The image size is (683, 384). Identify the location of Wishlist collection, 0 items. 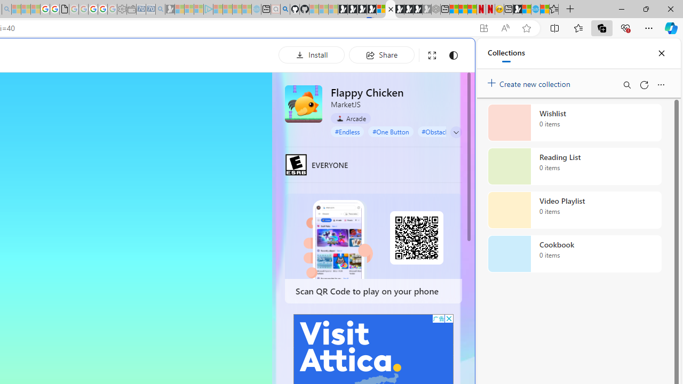
(574, 123).